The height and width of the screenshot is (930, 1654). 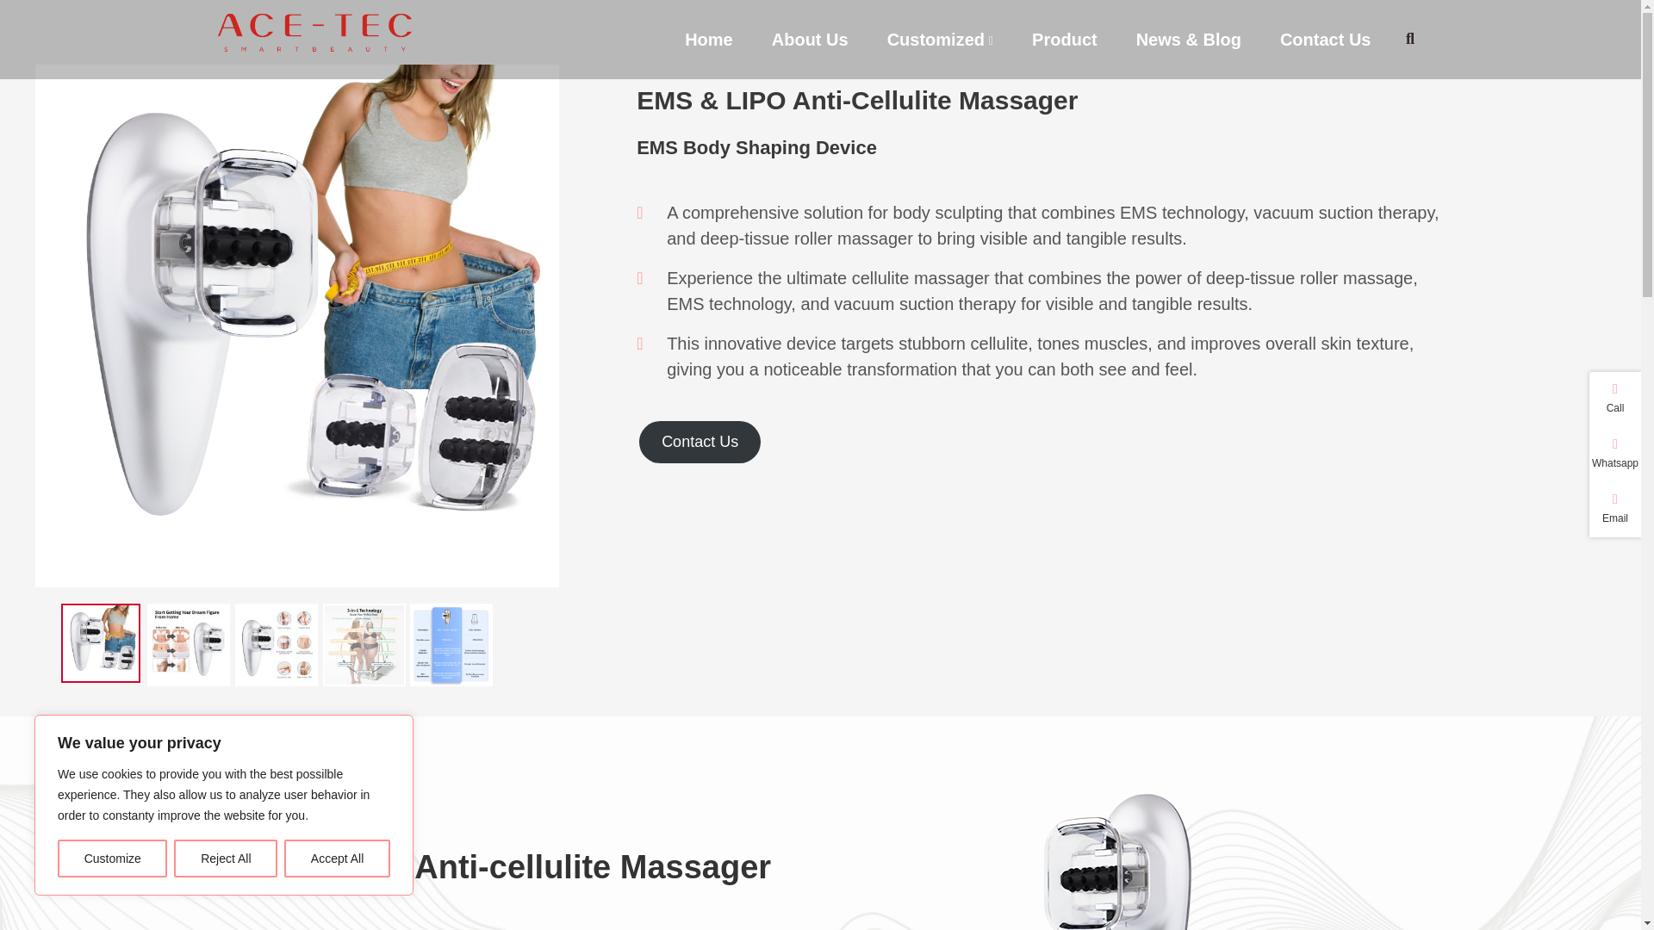 What do you see at coordinates (226, 859) in the screenshot?
I see `Reject All` at bounding box center [226, 859].